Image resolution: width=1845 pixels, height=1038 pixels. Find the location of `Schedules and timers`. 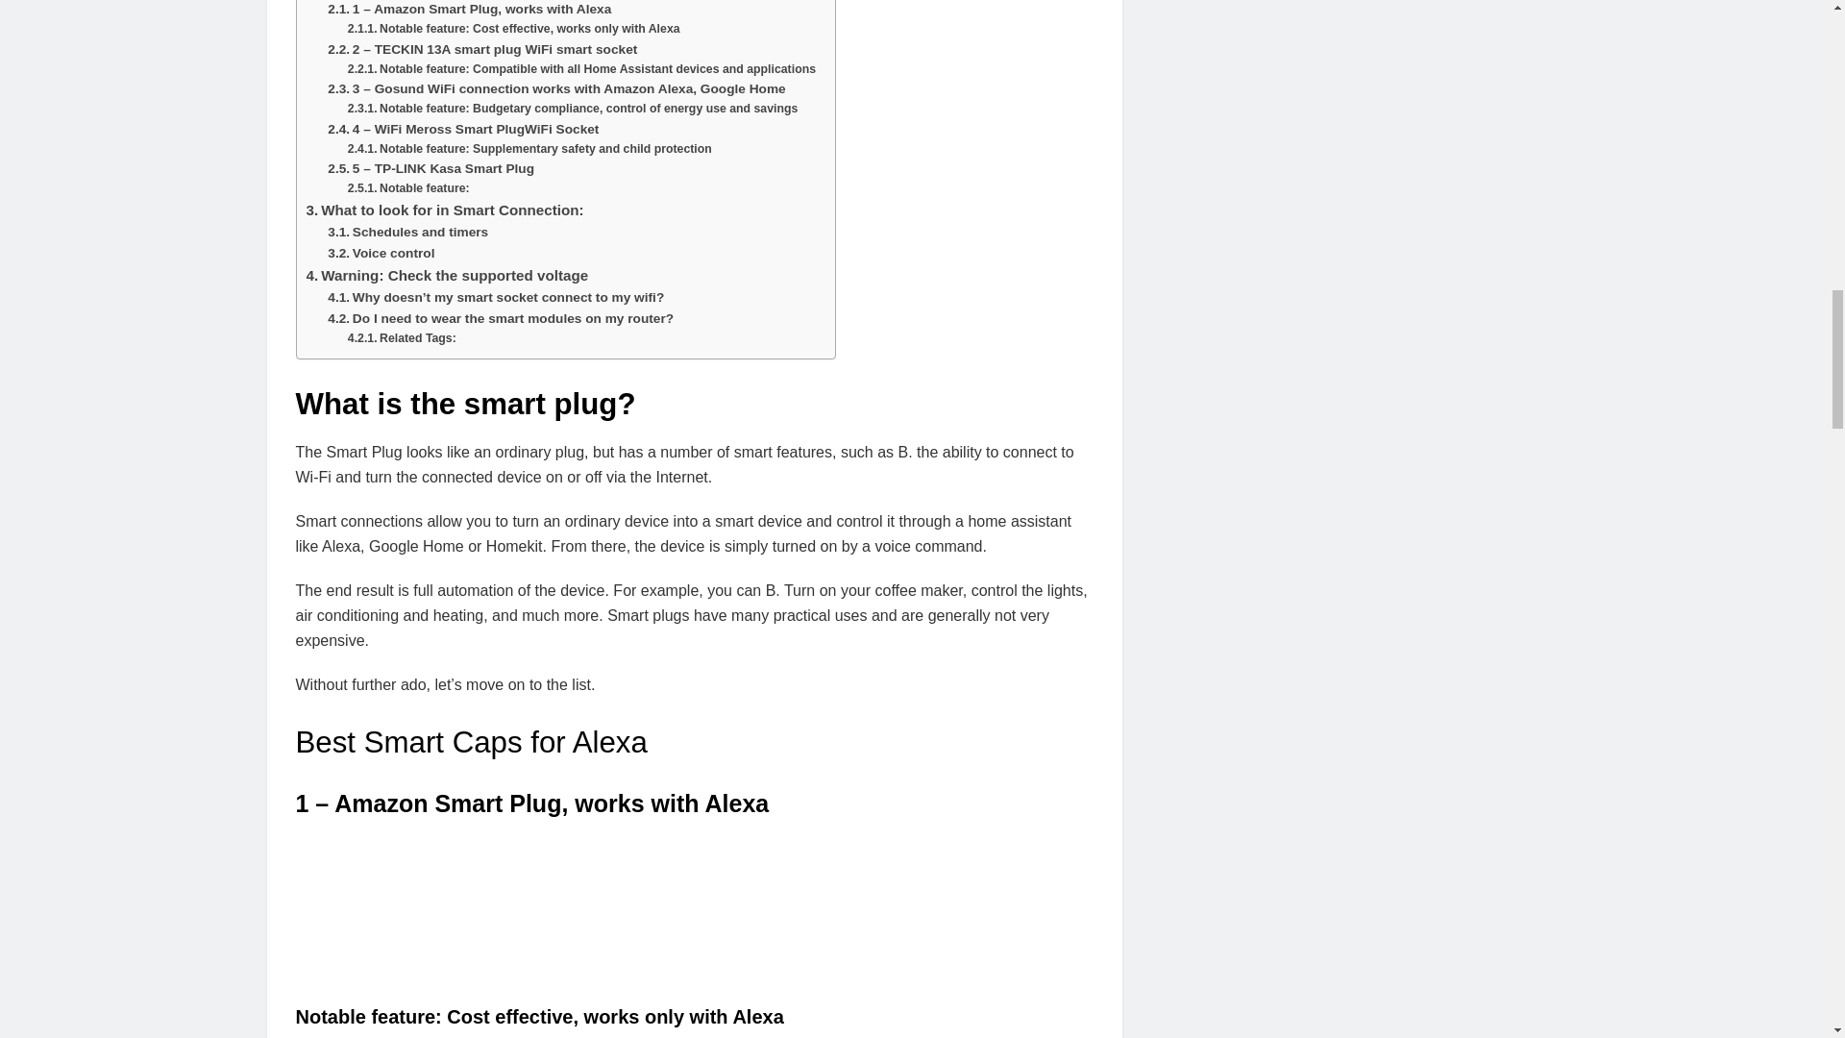

Schedules and timers is located at coordinates (407, 233).